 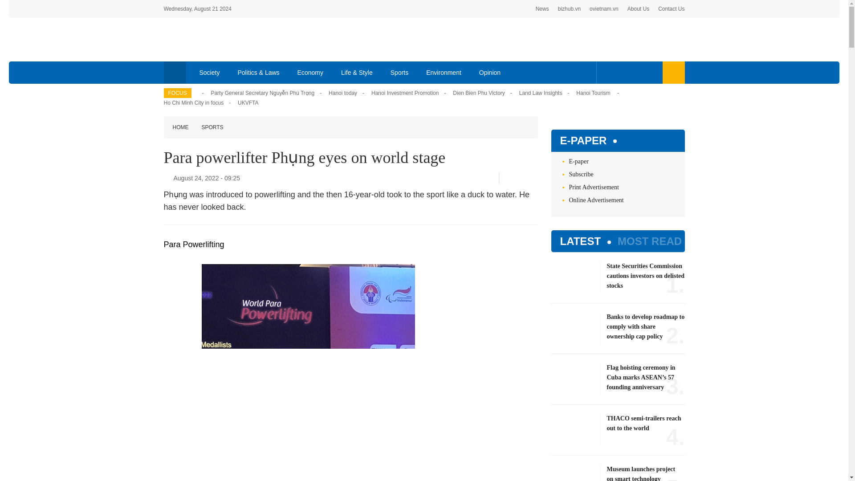 I want to click on Environment, so click(x=444, y=72).